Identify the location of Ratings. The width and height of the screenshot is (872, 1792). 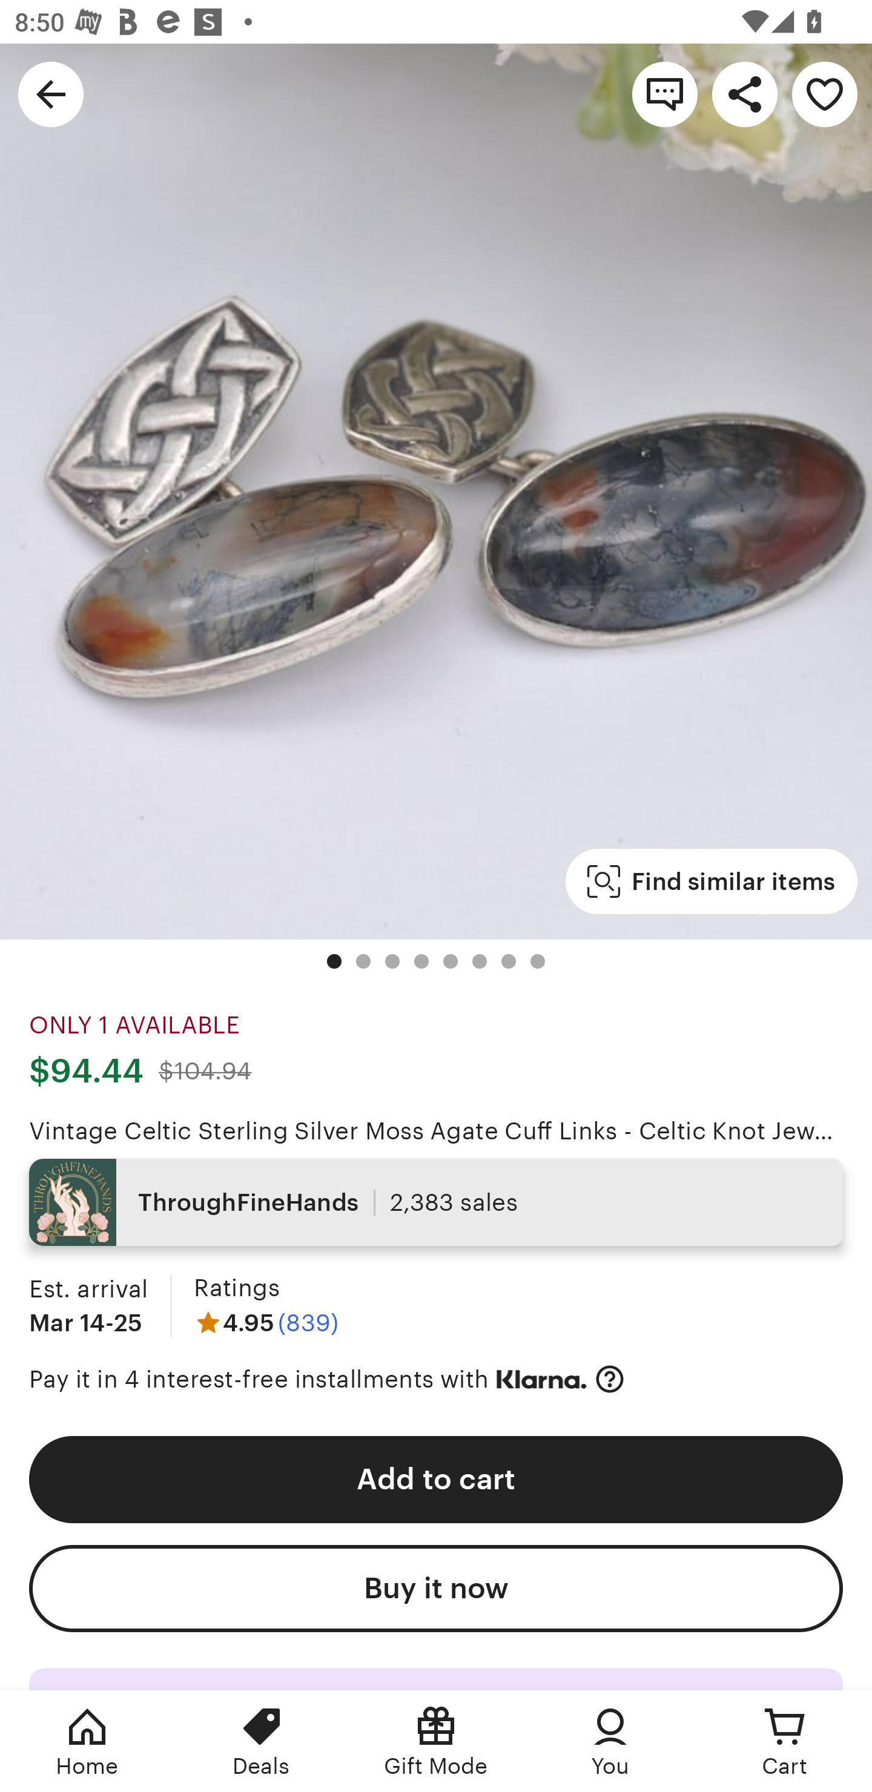
(236, 1287).